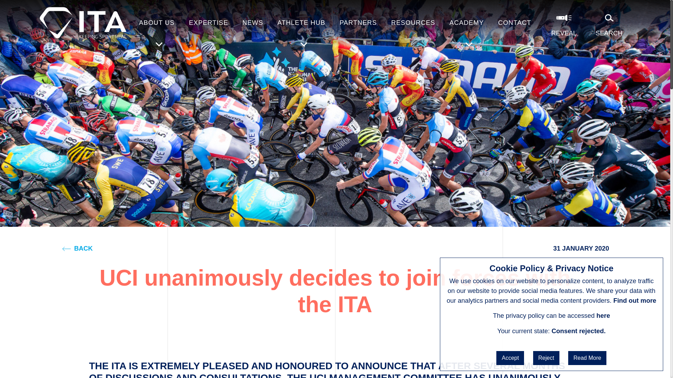 The width and height of the screenshot is (673, 378). I want to click on ACADEMY, so click(467, 24).